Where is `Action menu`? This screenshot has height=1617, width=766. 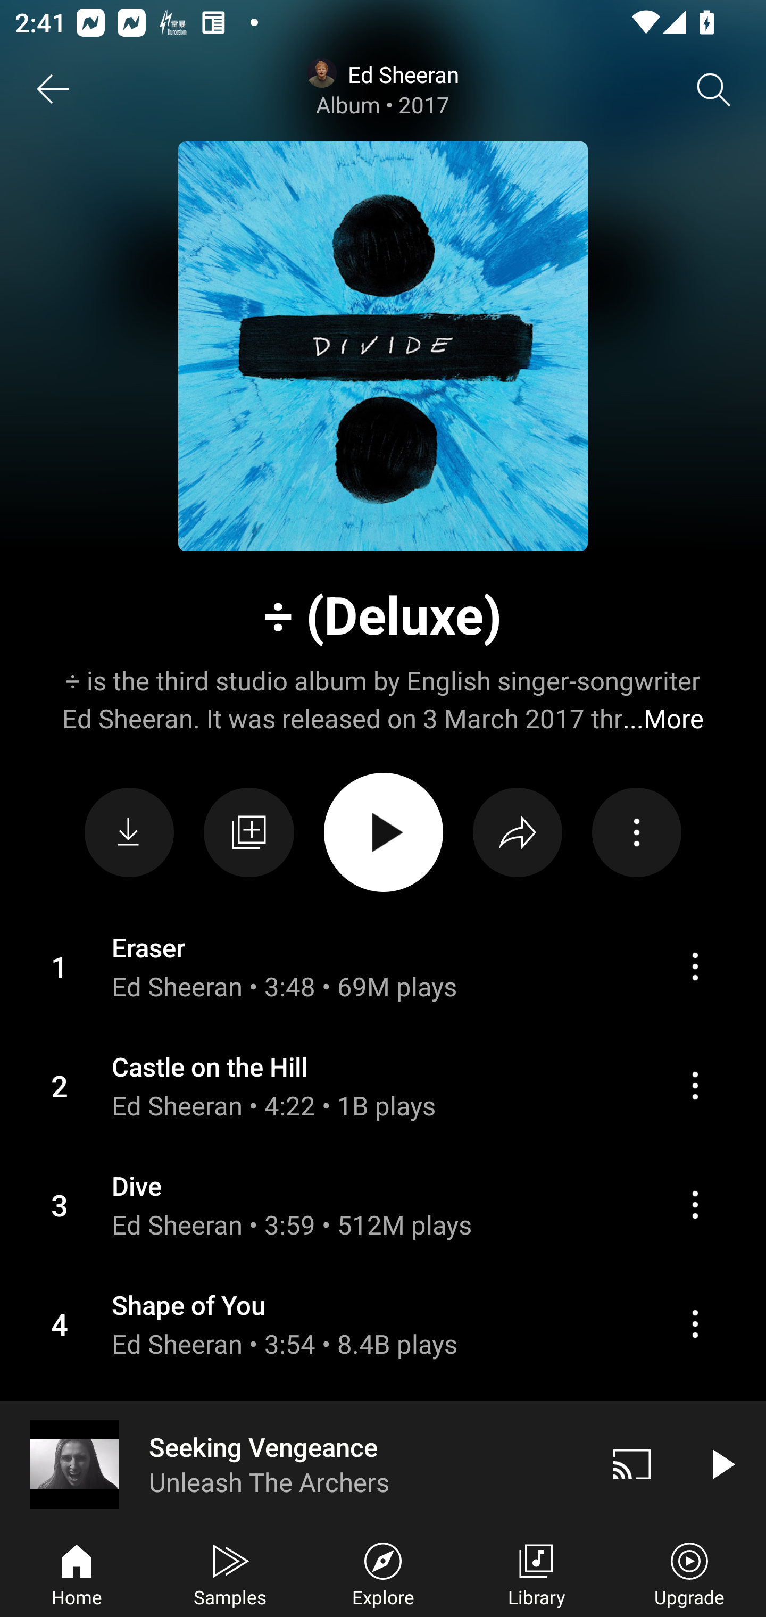 Action menu is located at coordinates (636, 833).